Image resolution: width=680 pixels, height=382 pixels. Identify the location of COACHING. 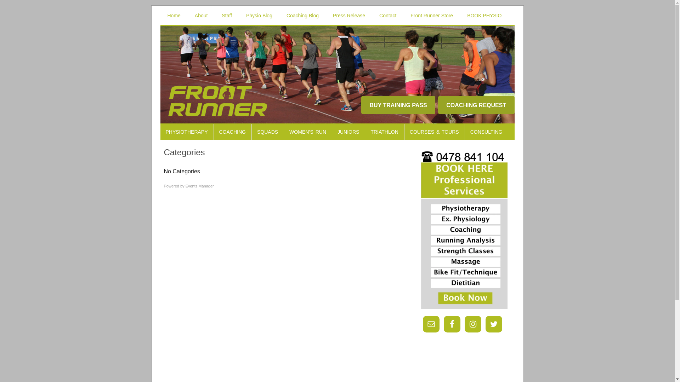
(233, 132).